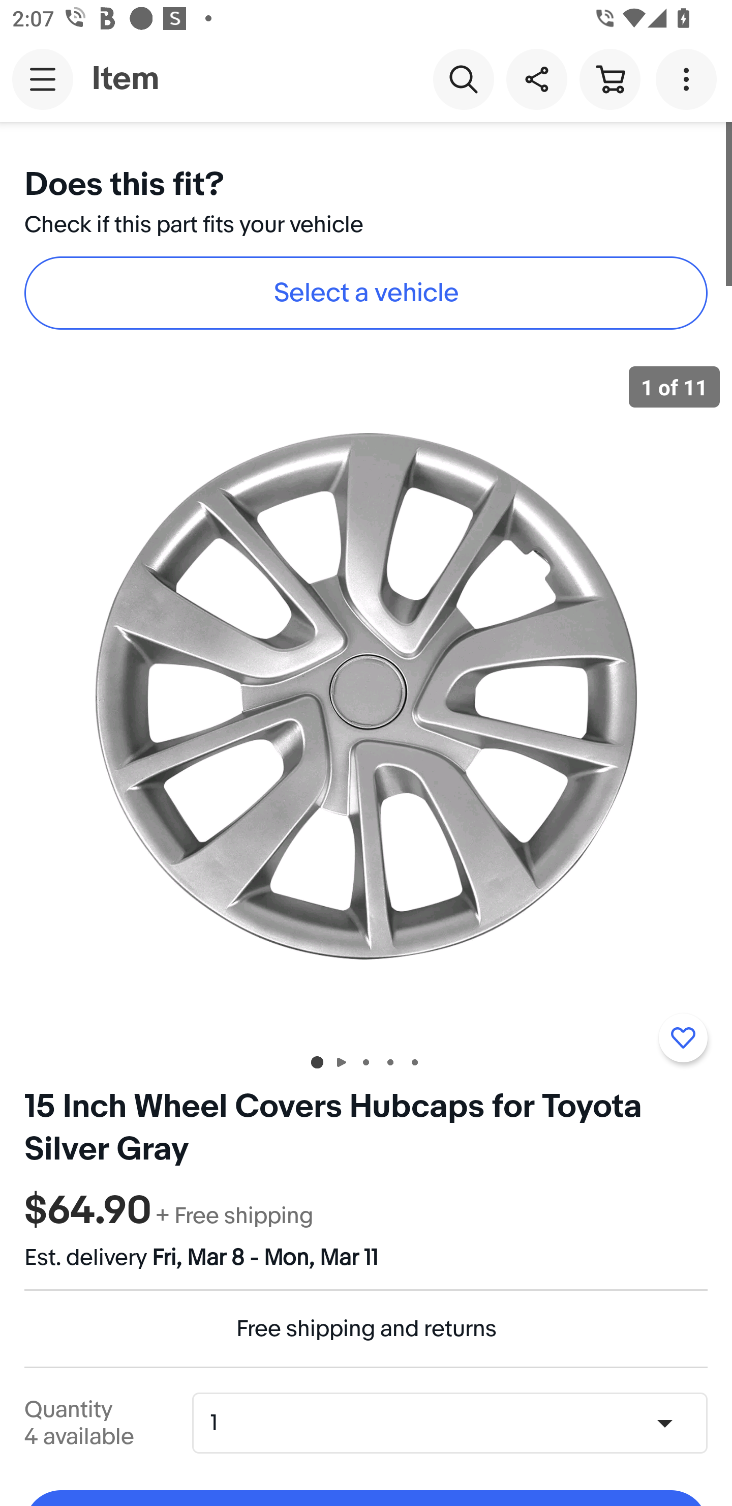  I want to click on Add to watchlist, so click(683, 1038).